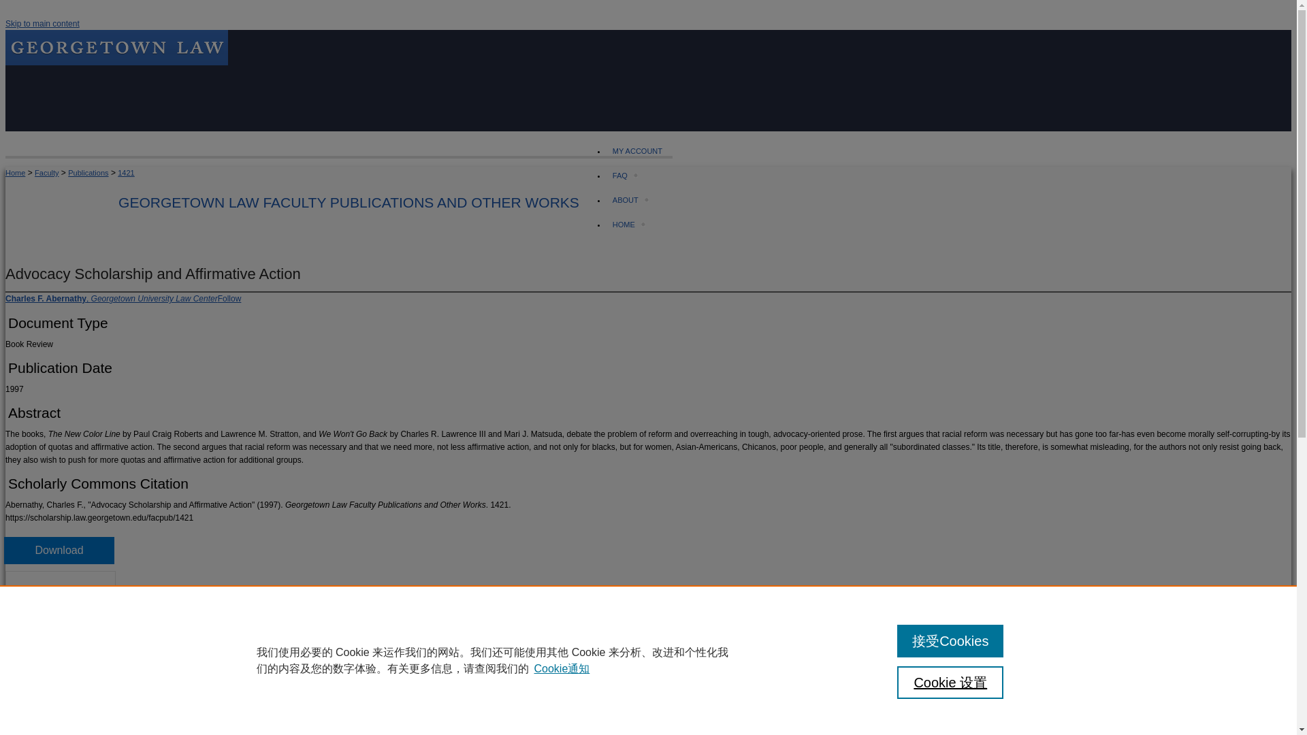 The height and width of the screenshot is (735, 1307). Describe the element at coordinates (152, 274) in the screenshot. I see `Advocacy Scholarship and Affirmative Action` at that location.